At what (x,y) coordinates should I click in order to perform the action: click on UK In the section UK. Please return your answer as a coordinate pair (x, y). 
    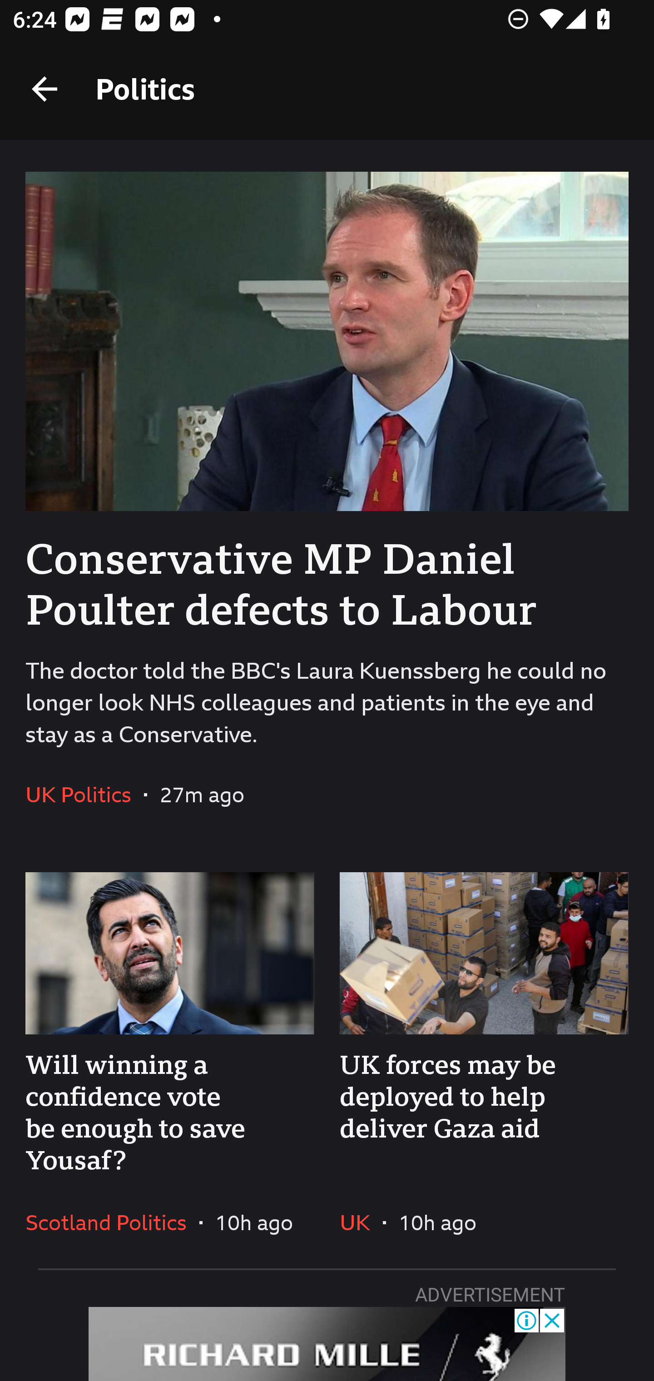
    Looking at the image, I should click on (361, 1222).